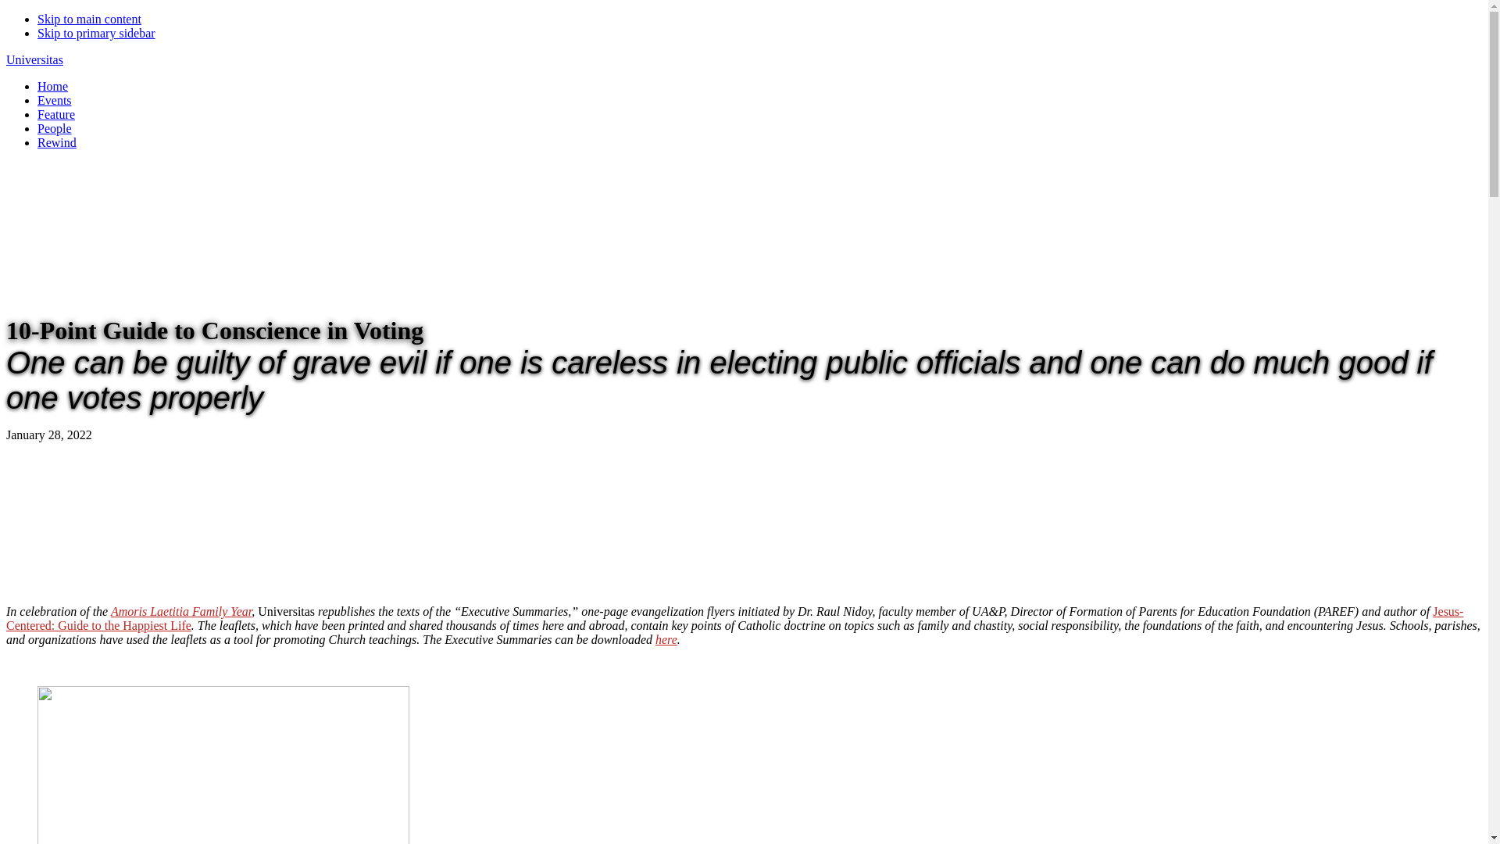 The width and height of the screenshot is (1500, 844). What do you see at coordinates (56, 114) in the screenshot?
I see `Feature` at bounding box center [56, 114].